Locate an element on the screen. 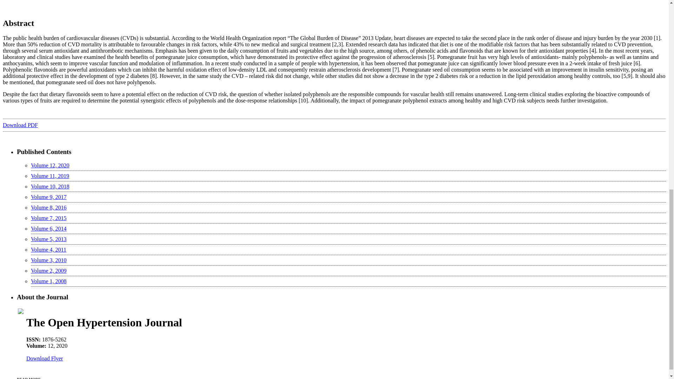 The width and height of the screenshot is (674, 379). Volume 12, 2020 is located at coordinates (50, 165).